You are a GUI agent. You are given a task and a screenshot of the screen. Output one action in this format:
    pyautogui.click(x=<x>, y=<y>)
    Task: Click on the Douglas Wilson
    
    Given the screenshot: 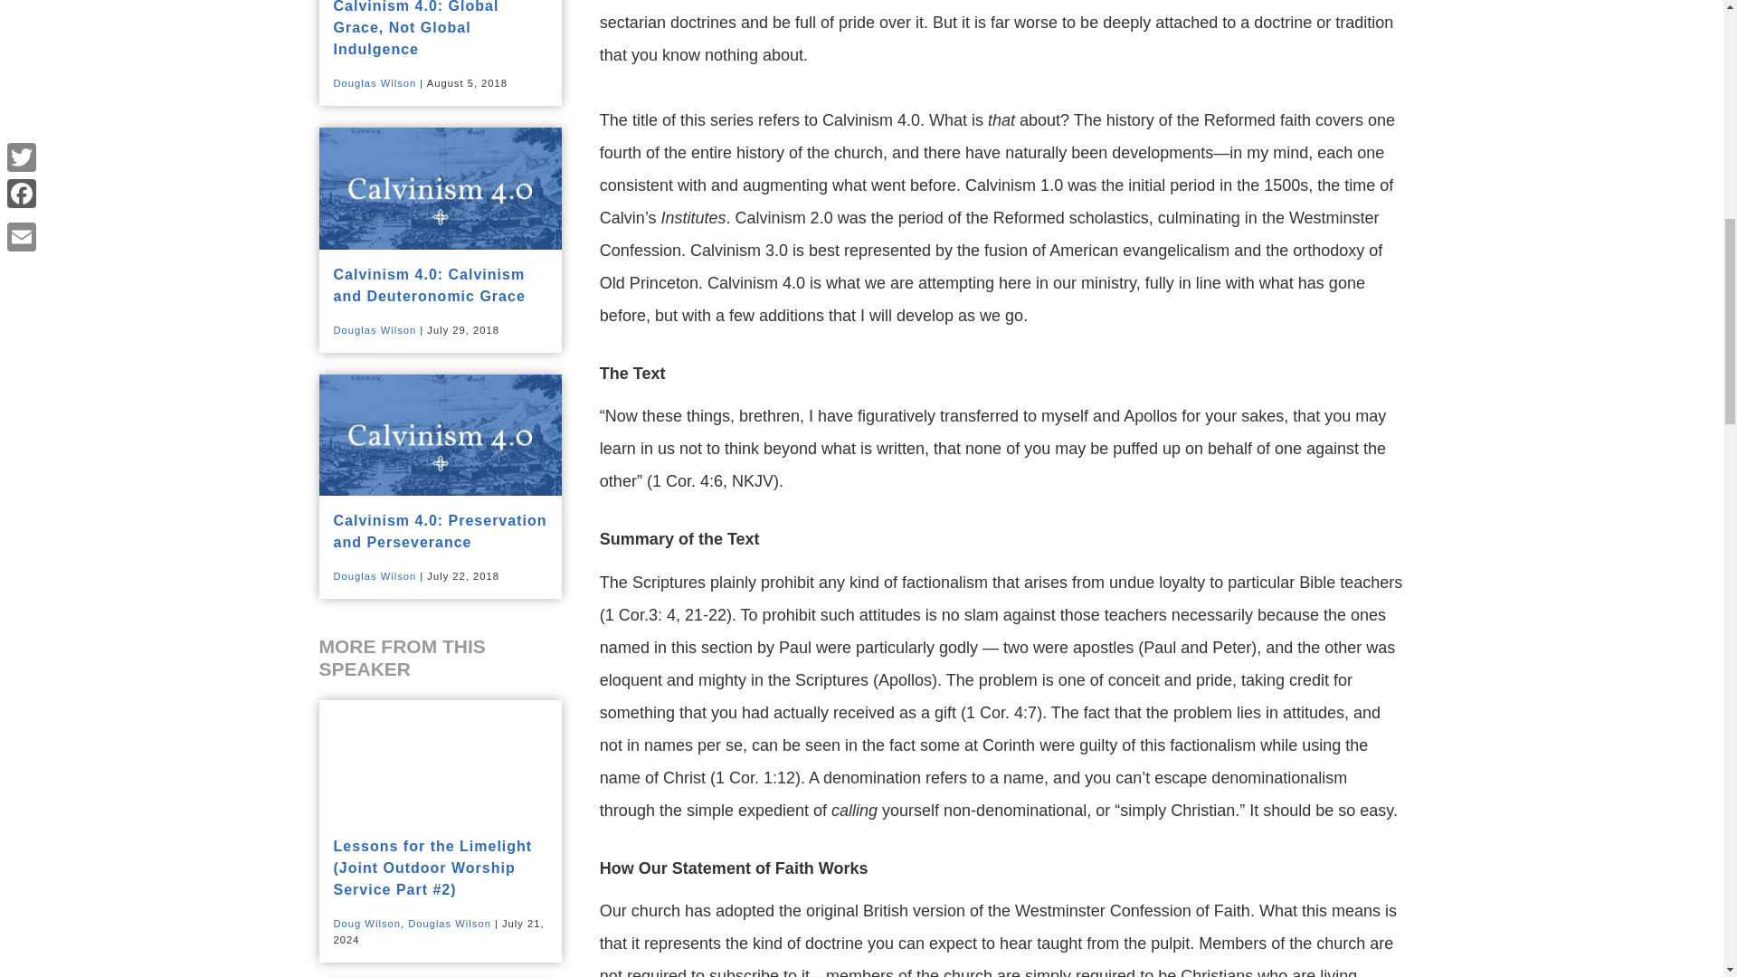 What is the action you would take?
    pyautogui.click(x=450, y=924)
    